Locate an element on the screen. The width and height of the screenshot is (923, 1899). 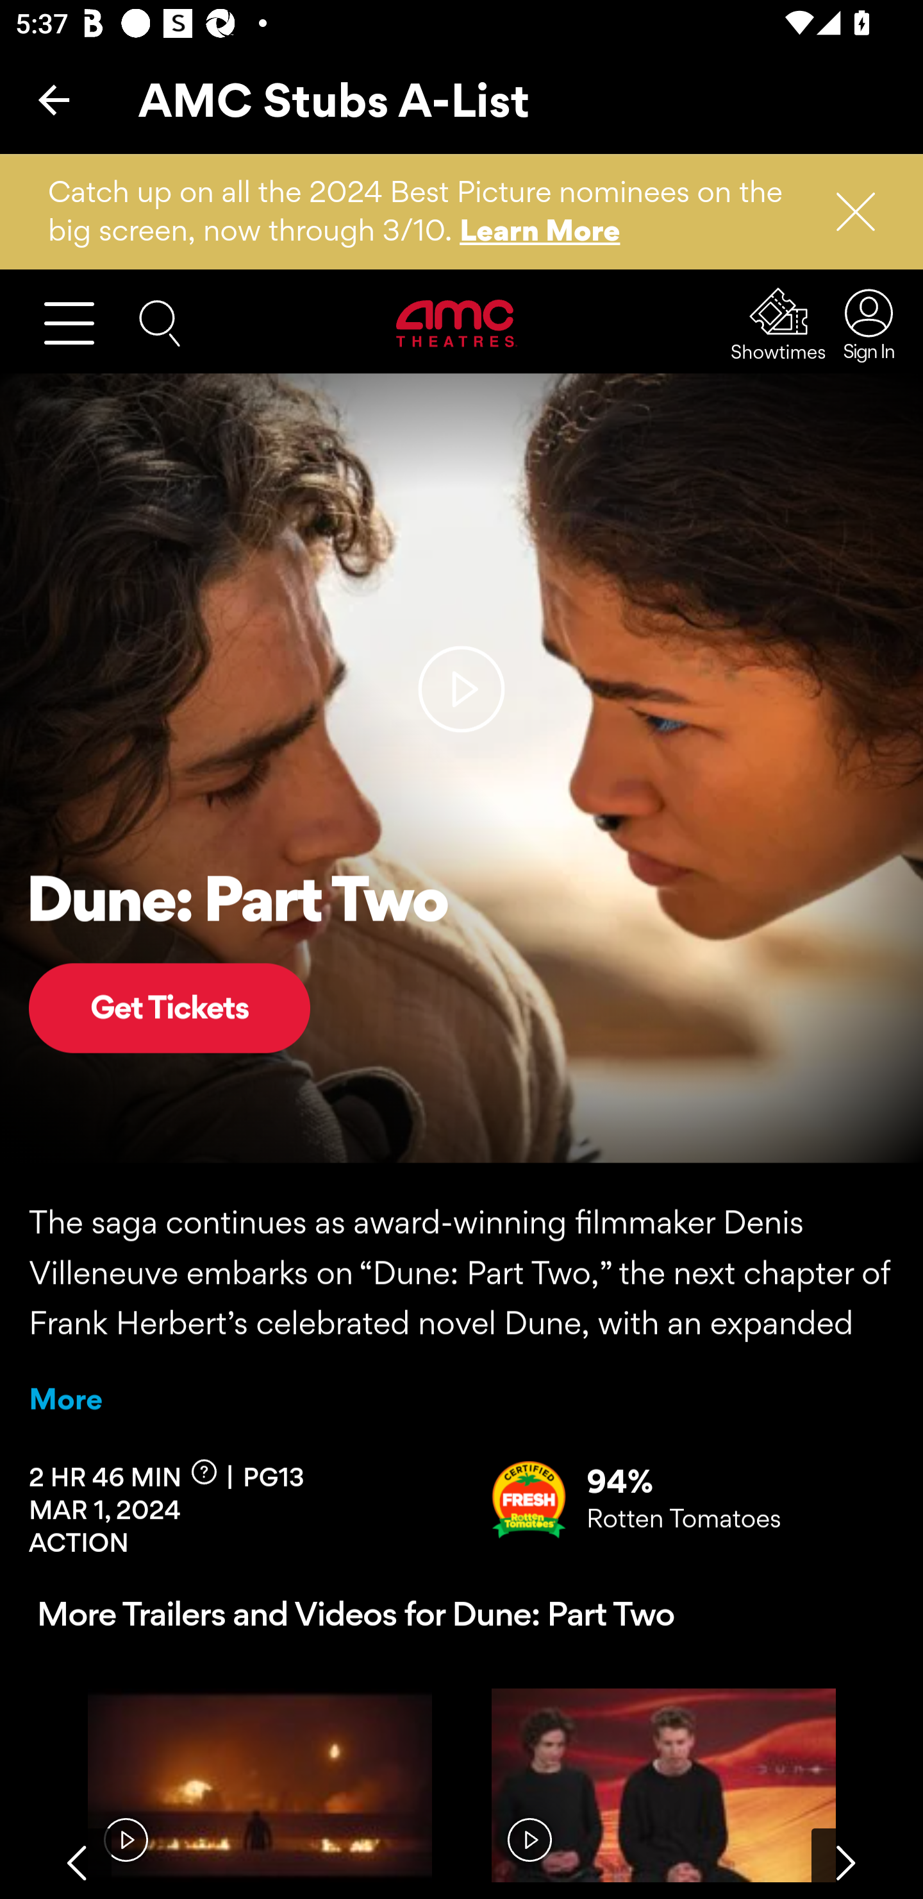
Back is located at coordinates (54, 99).